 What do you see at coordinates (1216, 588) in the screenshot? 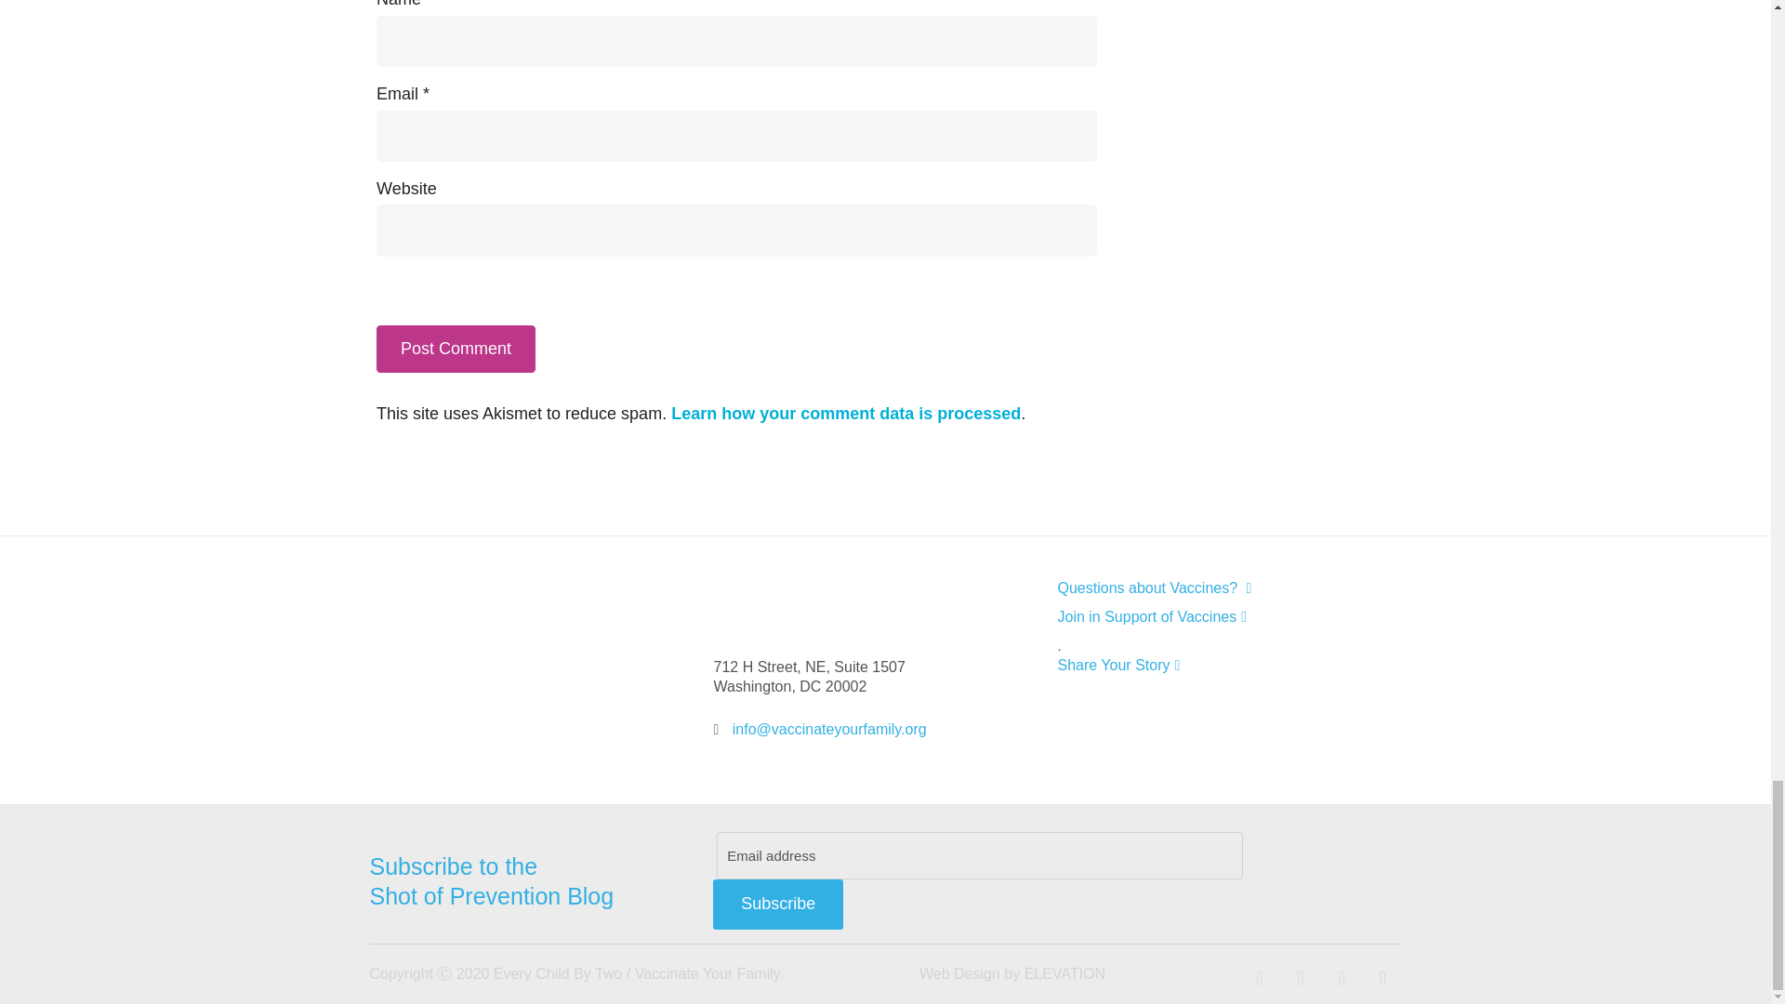
I see `Questions about Vaccines?` at bounding box center [1216, 588].